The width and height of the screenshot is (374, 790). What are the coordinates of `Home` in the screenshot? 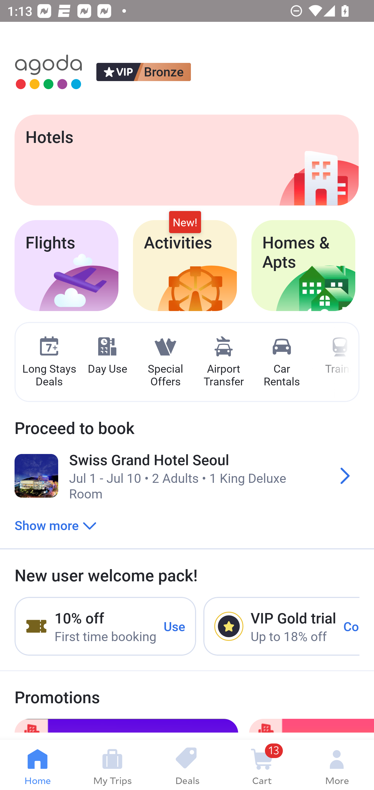 It's located at (37, 765).